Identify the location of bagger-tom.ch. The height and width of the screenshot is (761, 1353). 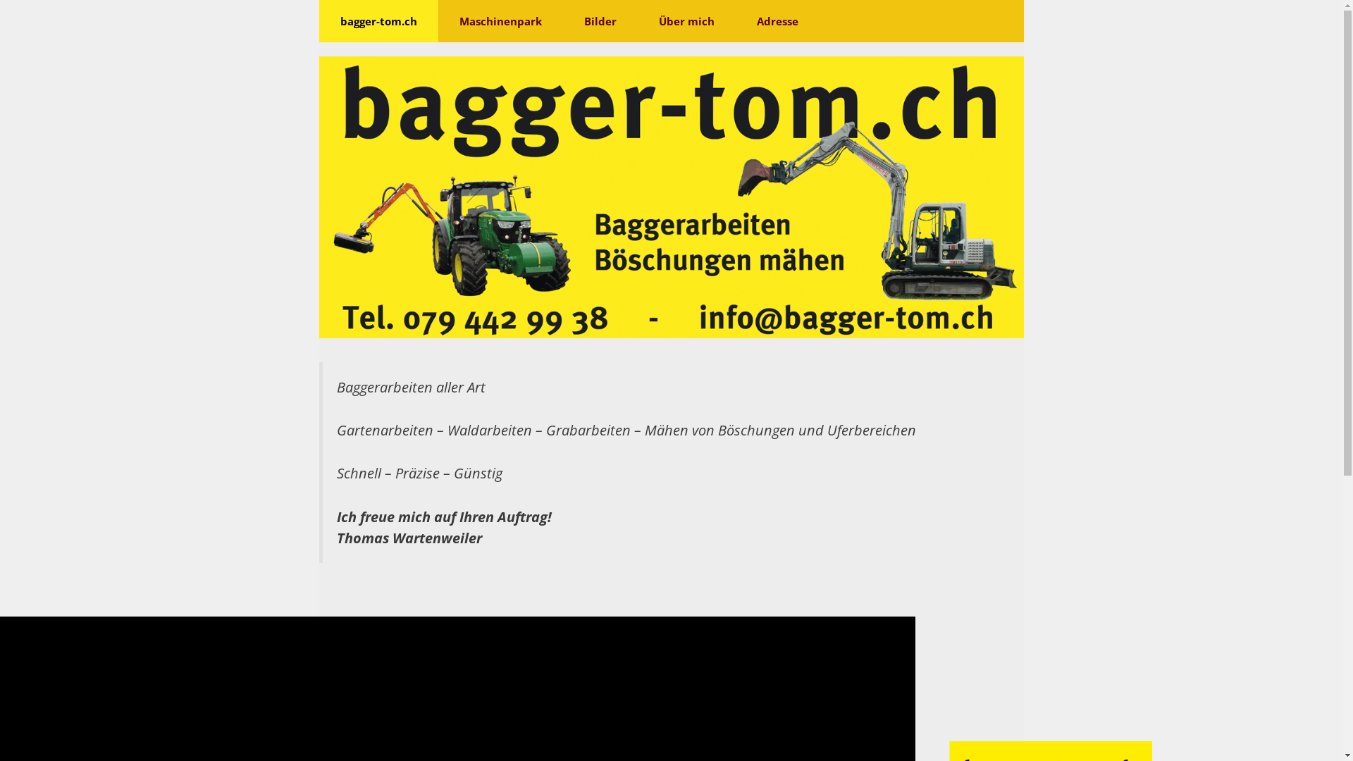
(378, 21).